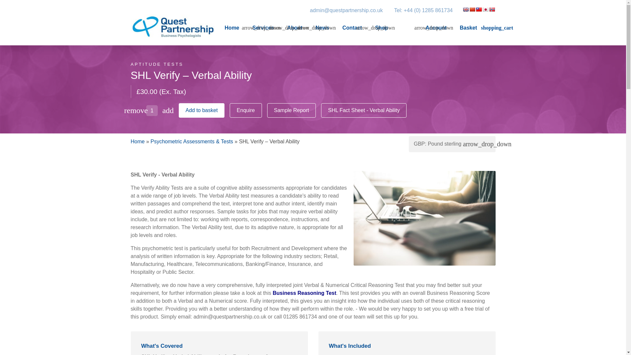 Image resolution: width=631 pixels, height=355 pixels. Describe the element at coordinates (485, 9) in the screenshot. I see `Japanese` at that location.